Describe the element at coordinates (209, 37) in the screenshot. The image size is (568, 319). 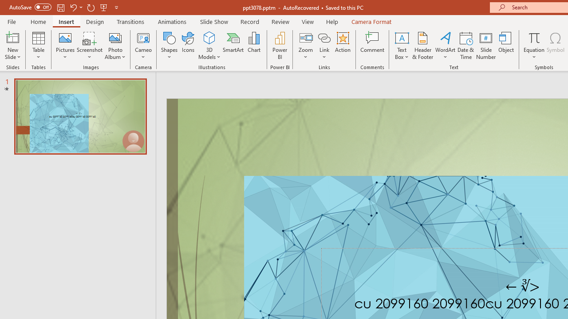
I see `3D Models` at that location.